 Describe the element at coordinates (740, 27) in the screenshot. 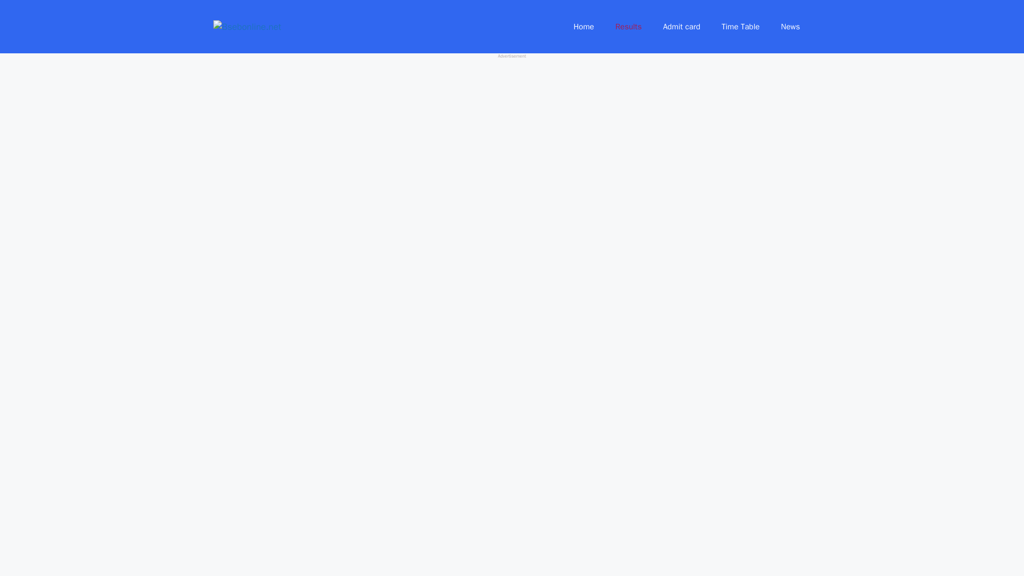

I see `Time Table` at that location.